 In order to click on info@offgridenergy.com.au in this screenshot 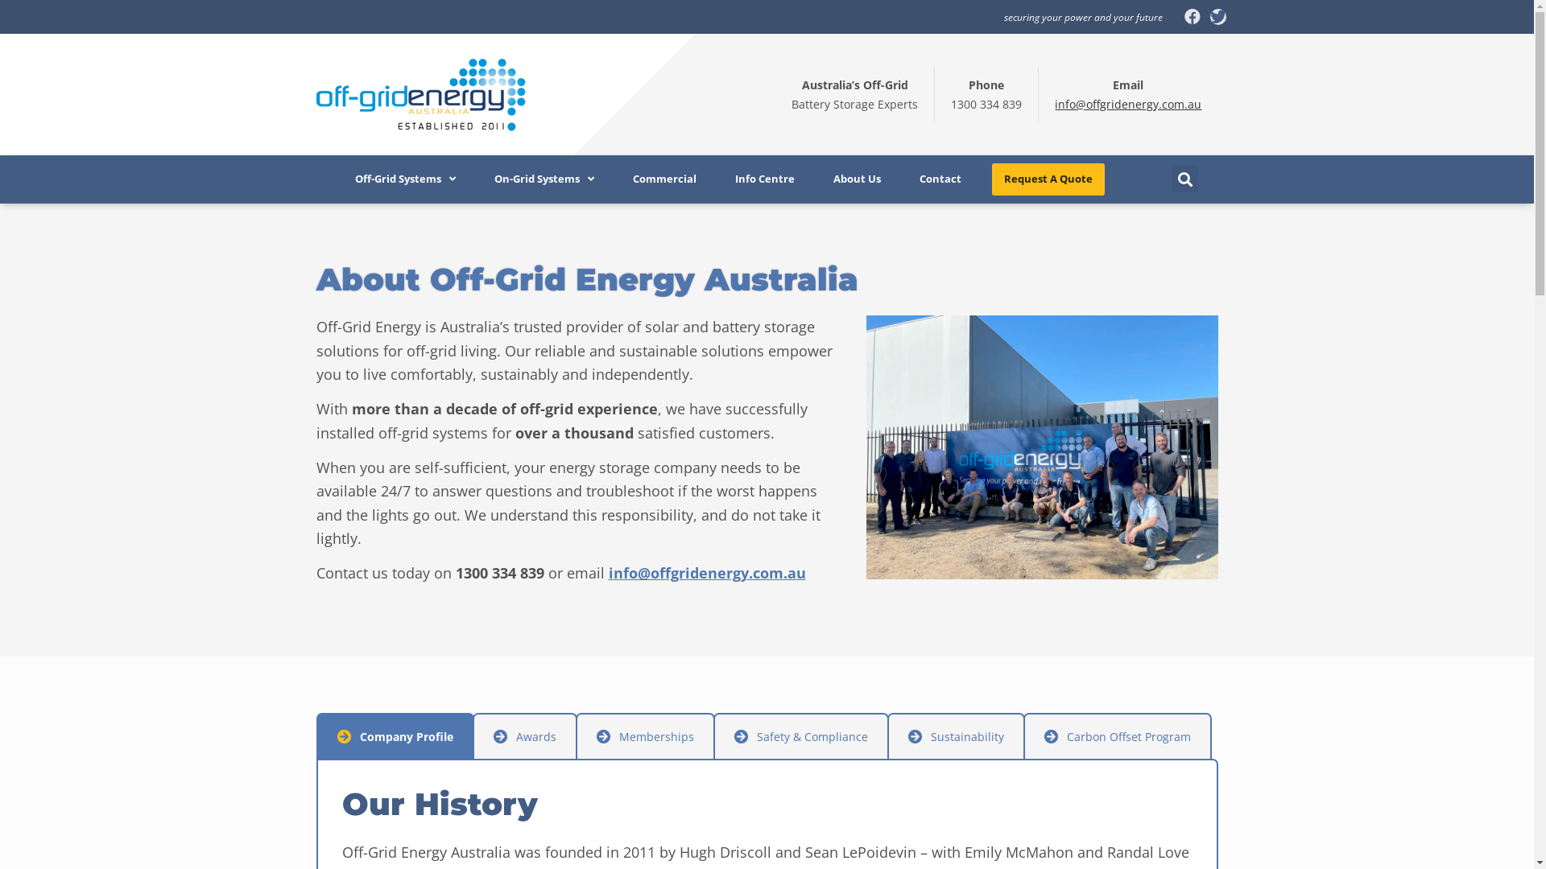, I will do `click(707, 573)`.